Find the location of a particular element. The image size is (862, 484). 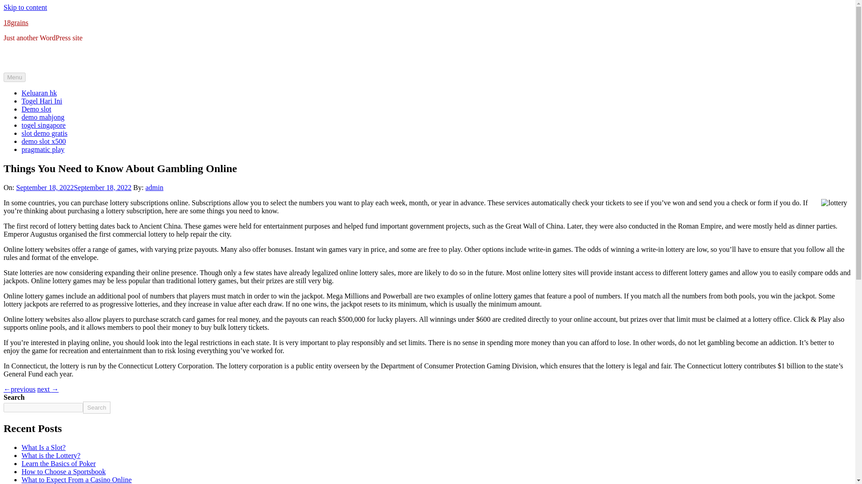

What is the Lottery? is located at coordinates (51, 455).